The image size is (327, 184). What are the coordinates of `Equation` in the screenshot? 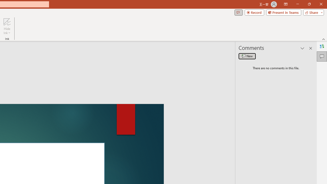 It's located at (211, 41).